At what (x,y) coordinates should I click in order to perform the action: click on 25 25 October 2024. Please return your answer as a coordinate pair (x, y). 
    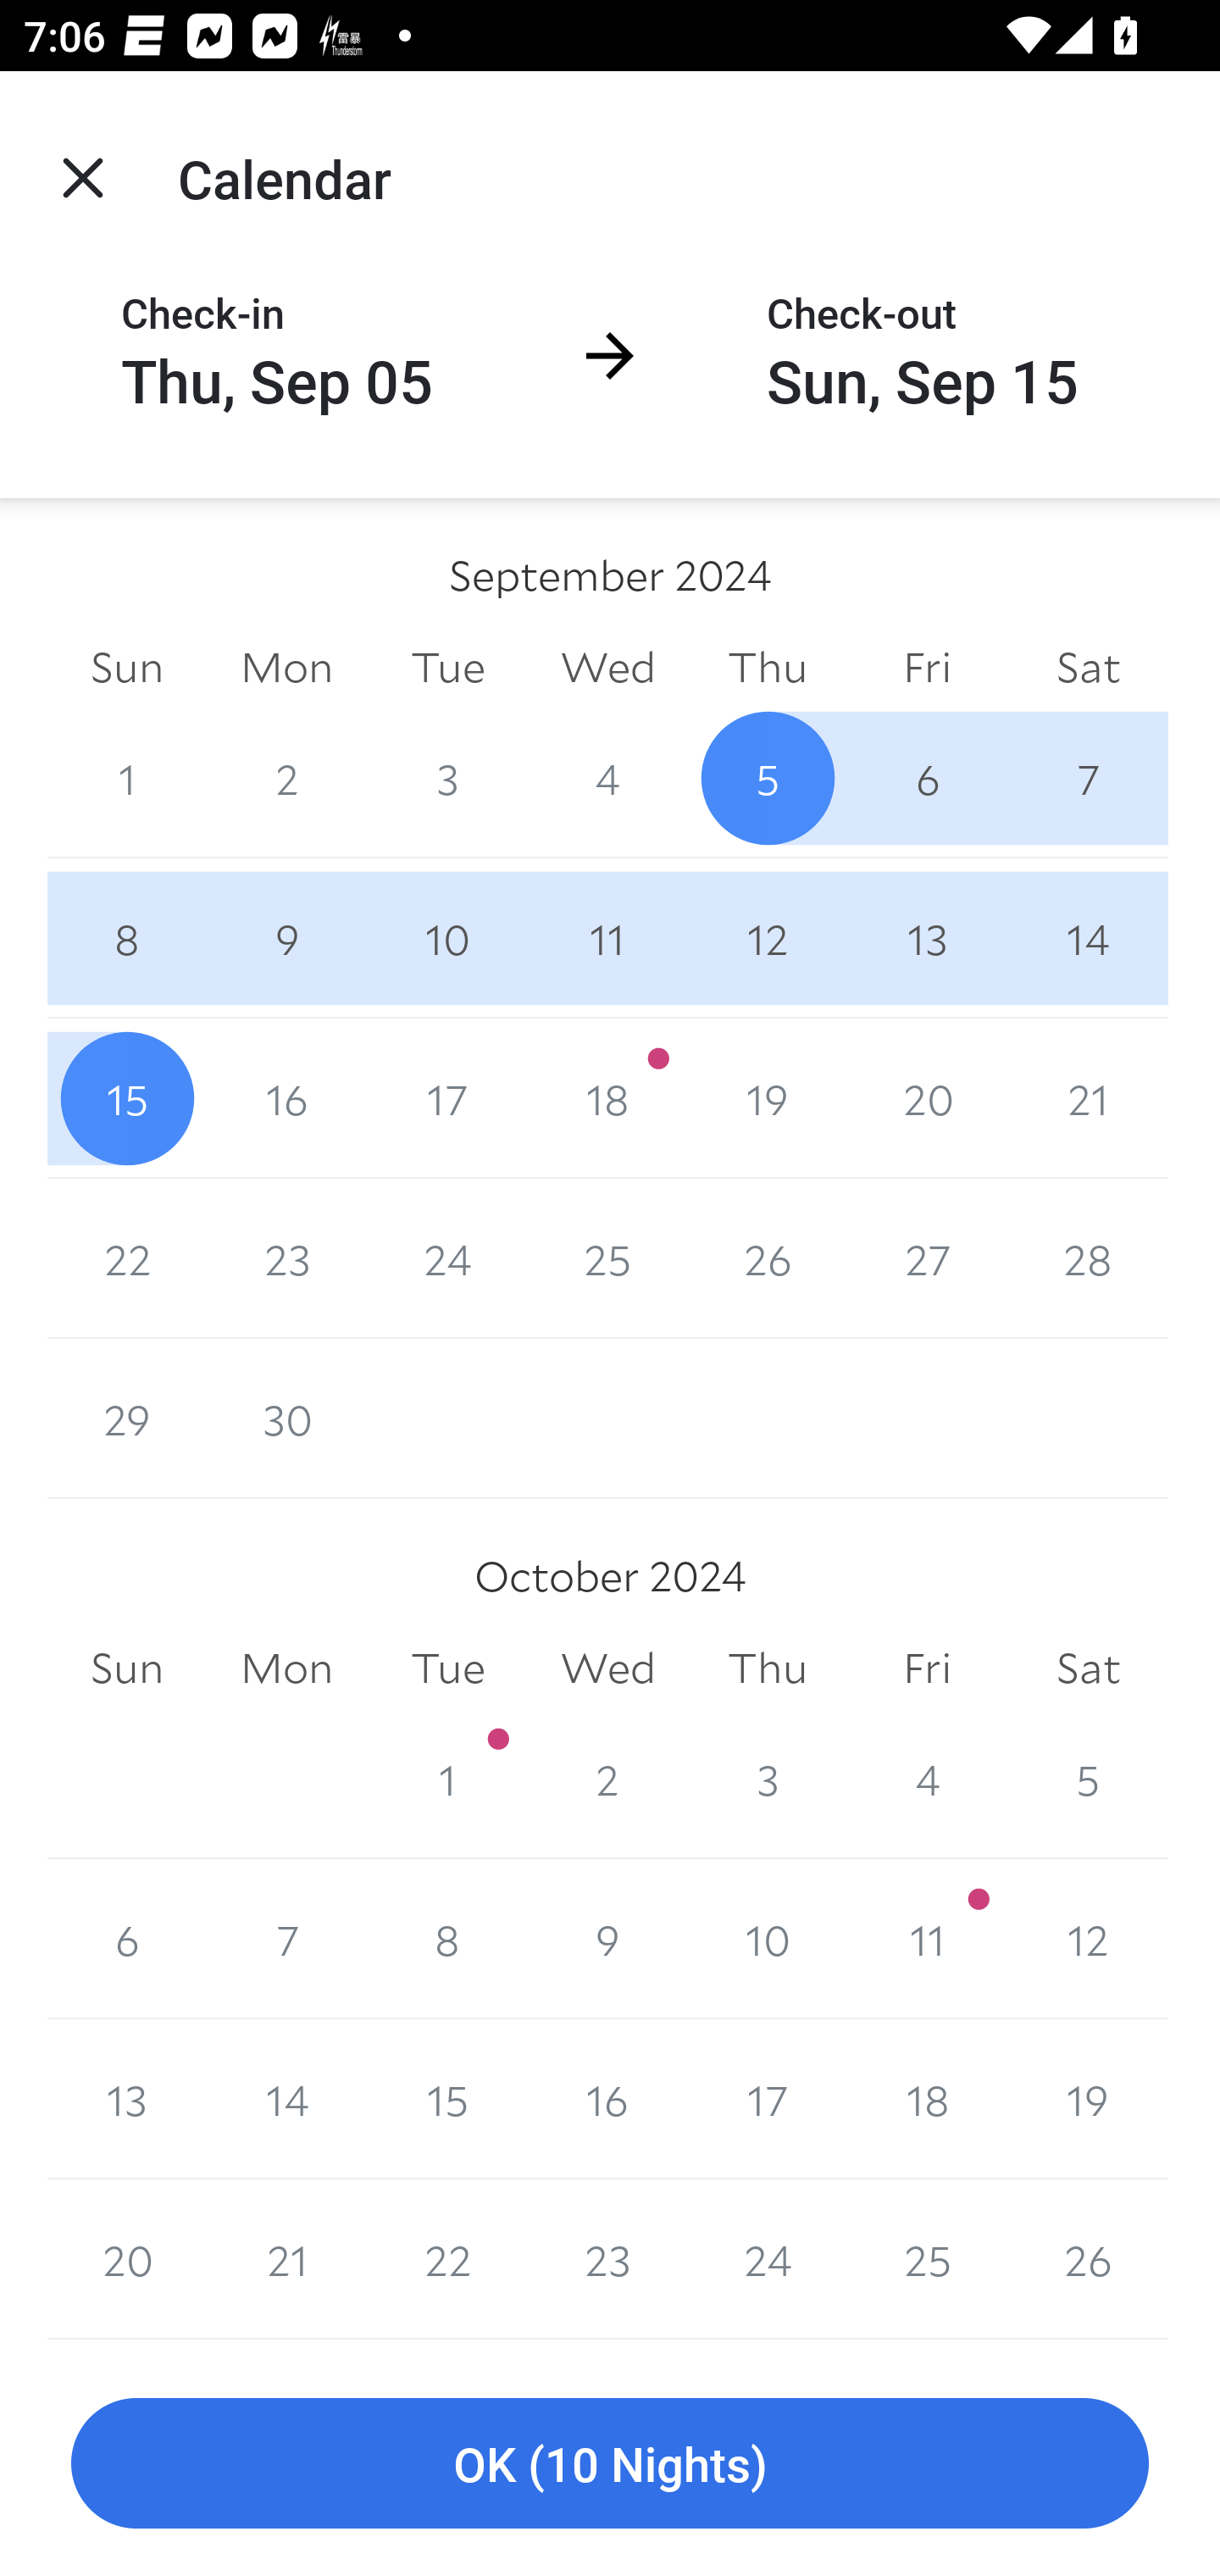
    Looking at the image, I should click on (927, 2259).